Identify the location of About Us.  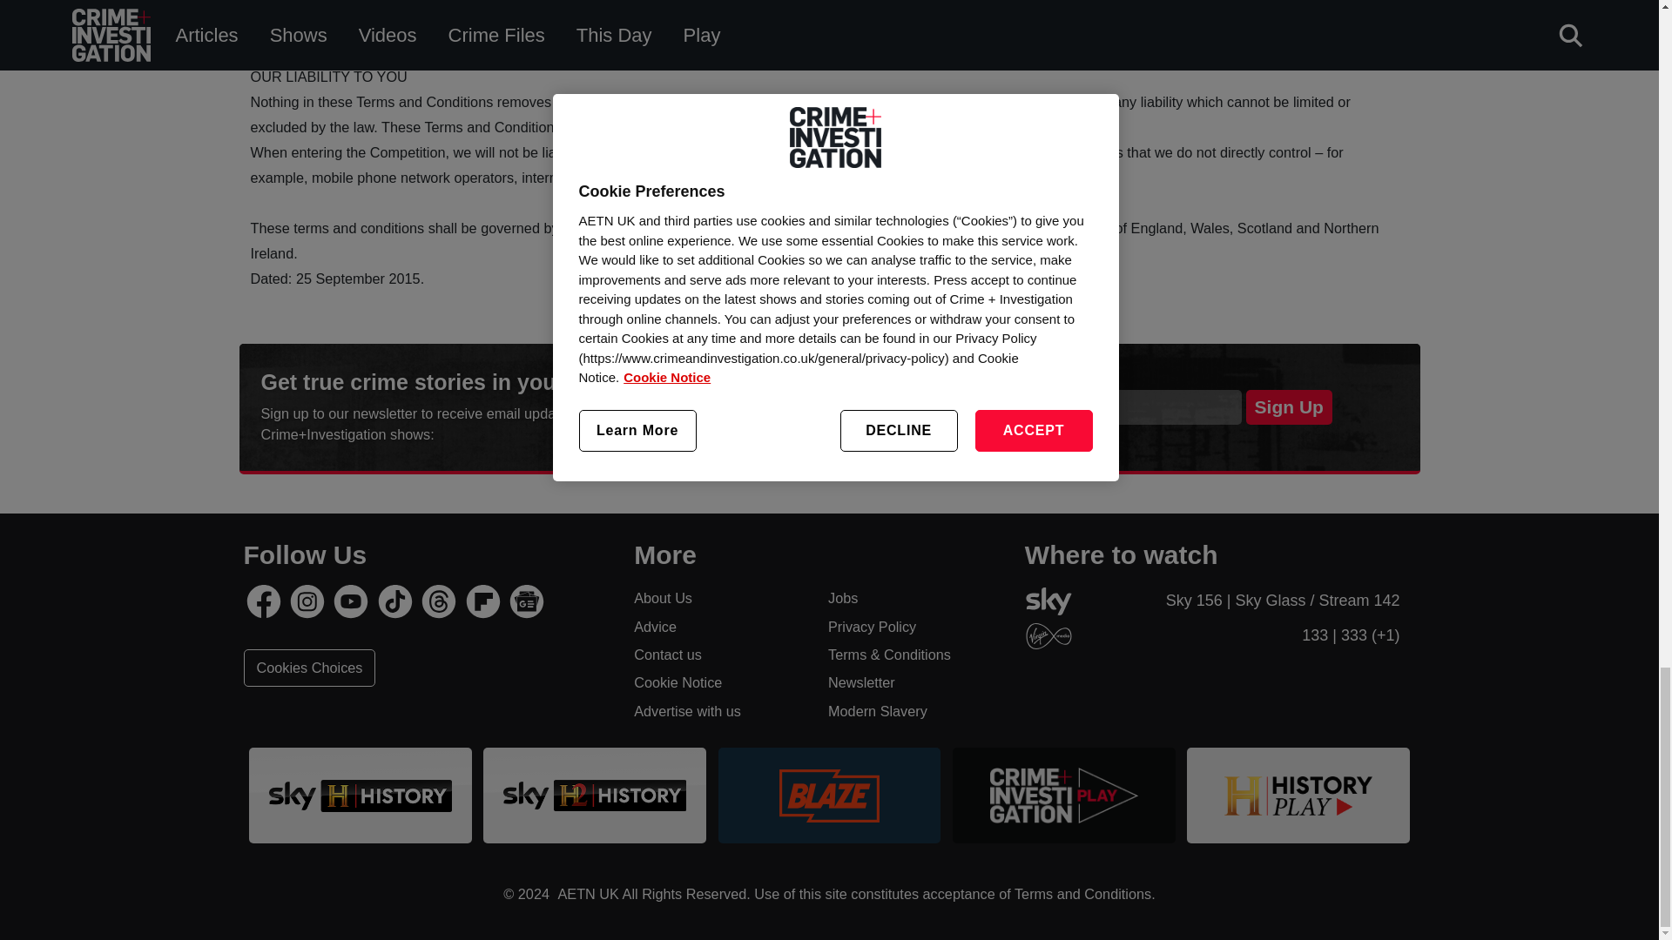
(719, 597).